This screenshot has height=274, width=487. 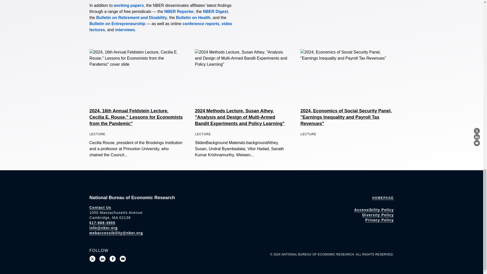 What do you see at coordinates (161, 27) in the screenshot?
I see `Lectures` at bounding box center [161, 27].